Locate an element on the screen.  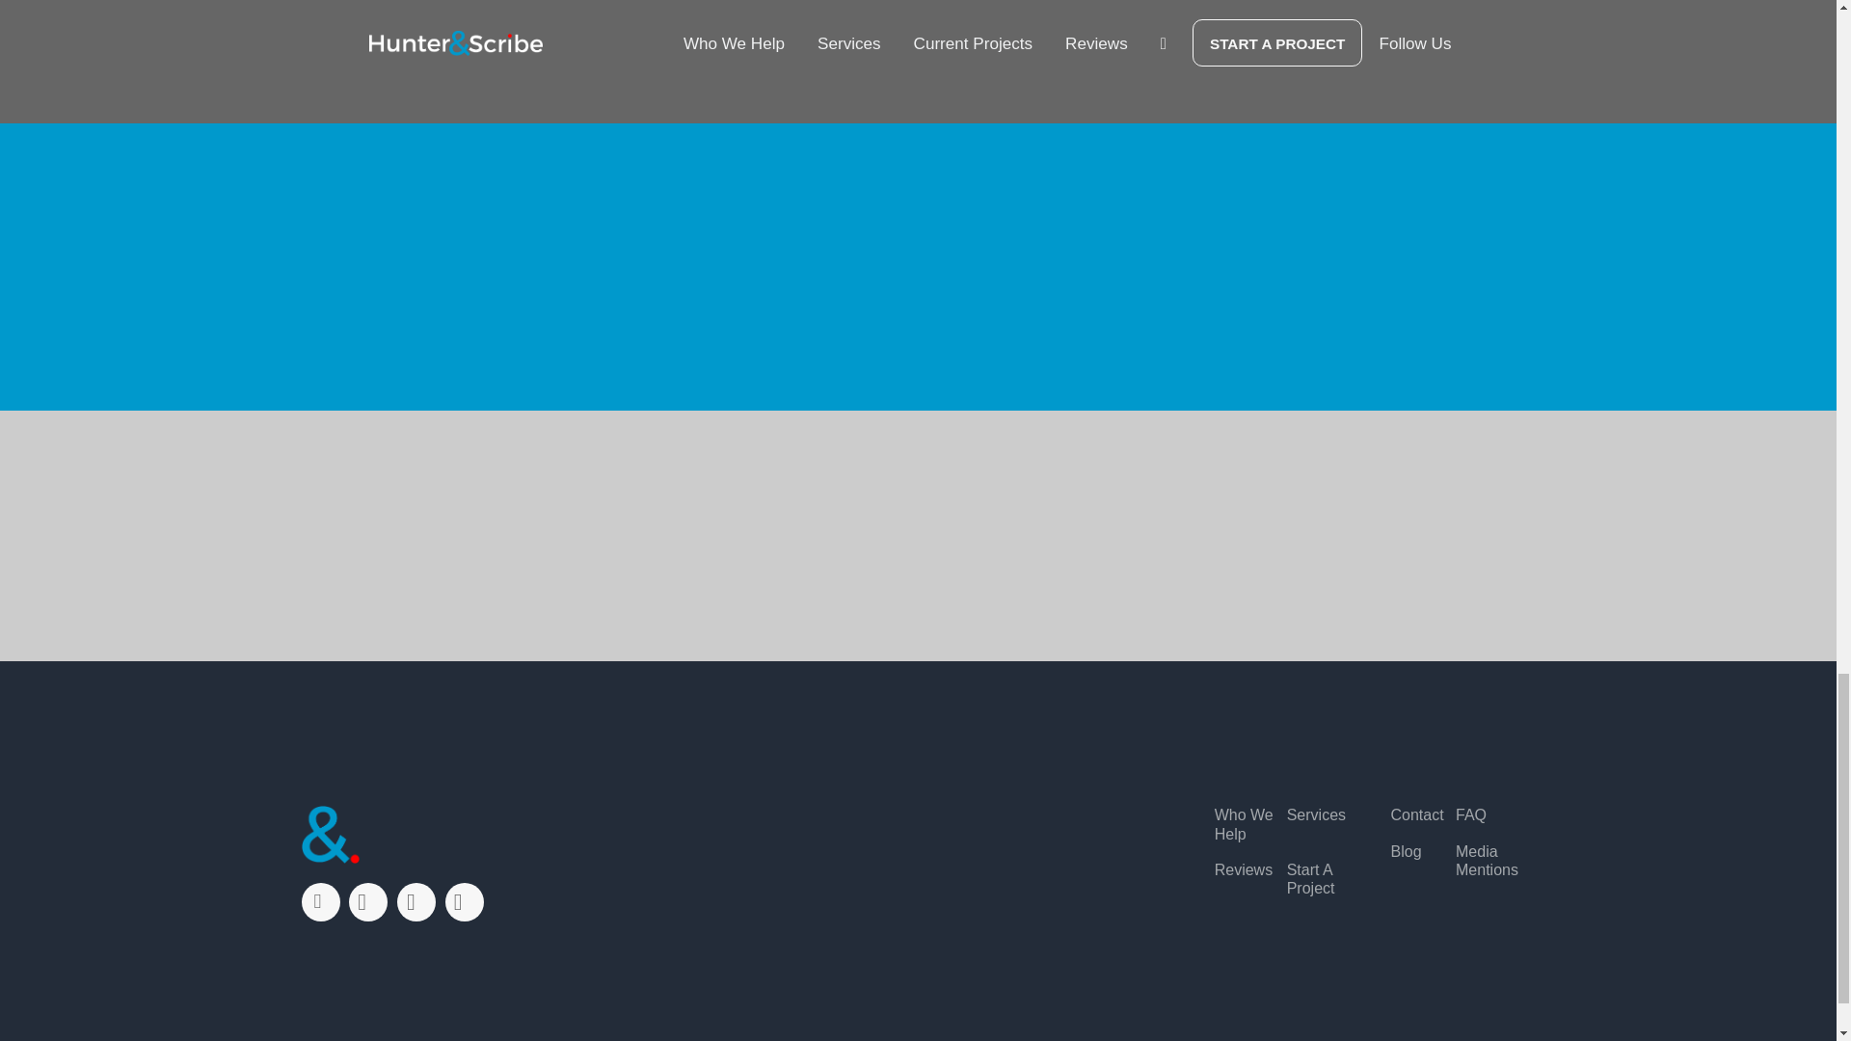
Who We Help is located at coordinates (1249, 823).